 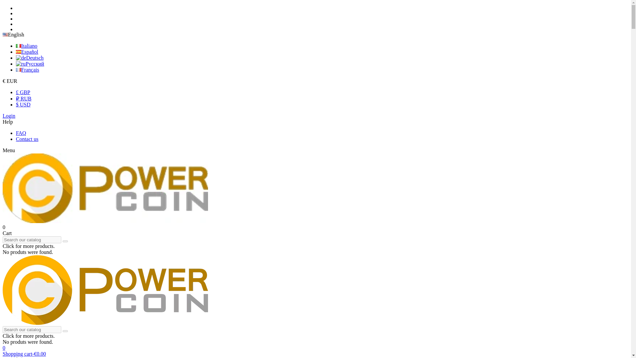 I want to click on More products., so click(x=28, y=246).